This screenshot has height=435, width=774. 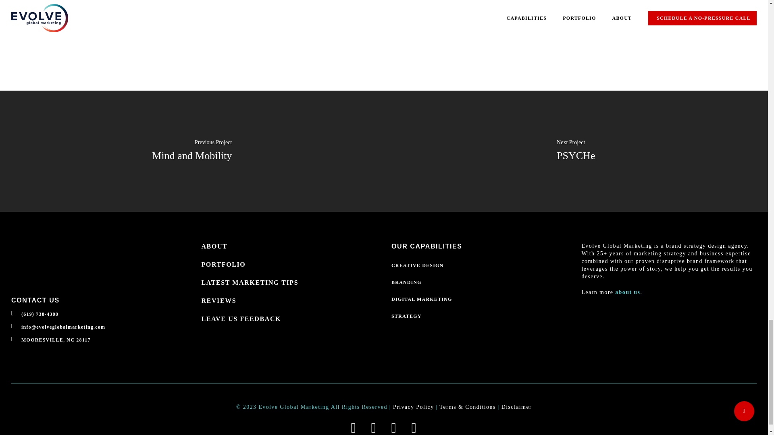 What do you see at coordinates (35, 300) in the screenshot?
I see `CONTACT US` at bounding box center [35, 300].